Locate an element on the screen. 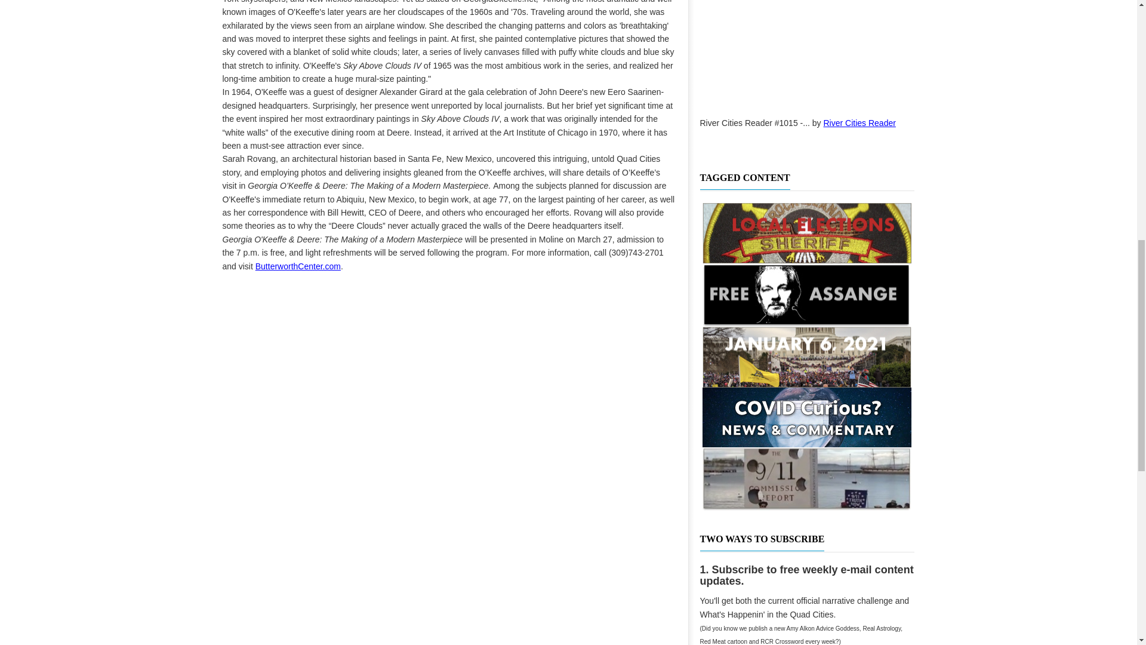 Image resolution: width=1146 pixels, height=645 pixels. ButterworthCenter.com is located at coordinates (298, 266).